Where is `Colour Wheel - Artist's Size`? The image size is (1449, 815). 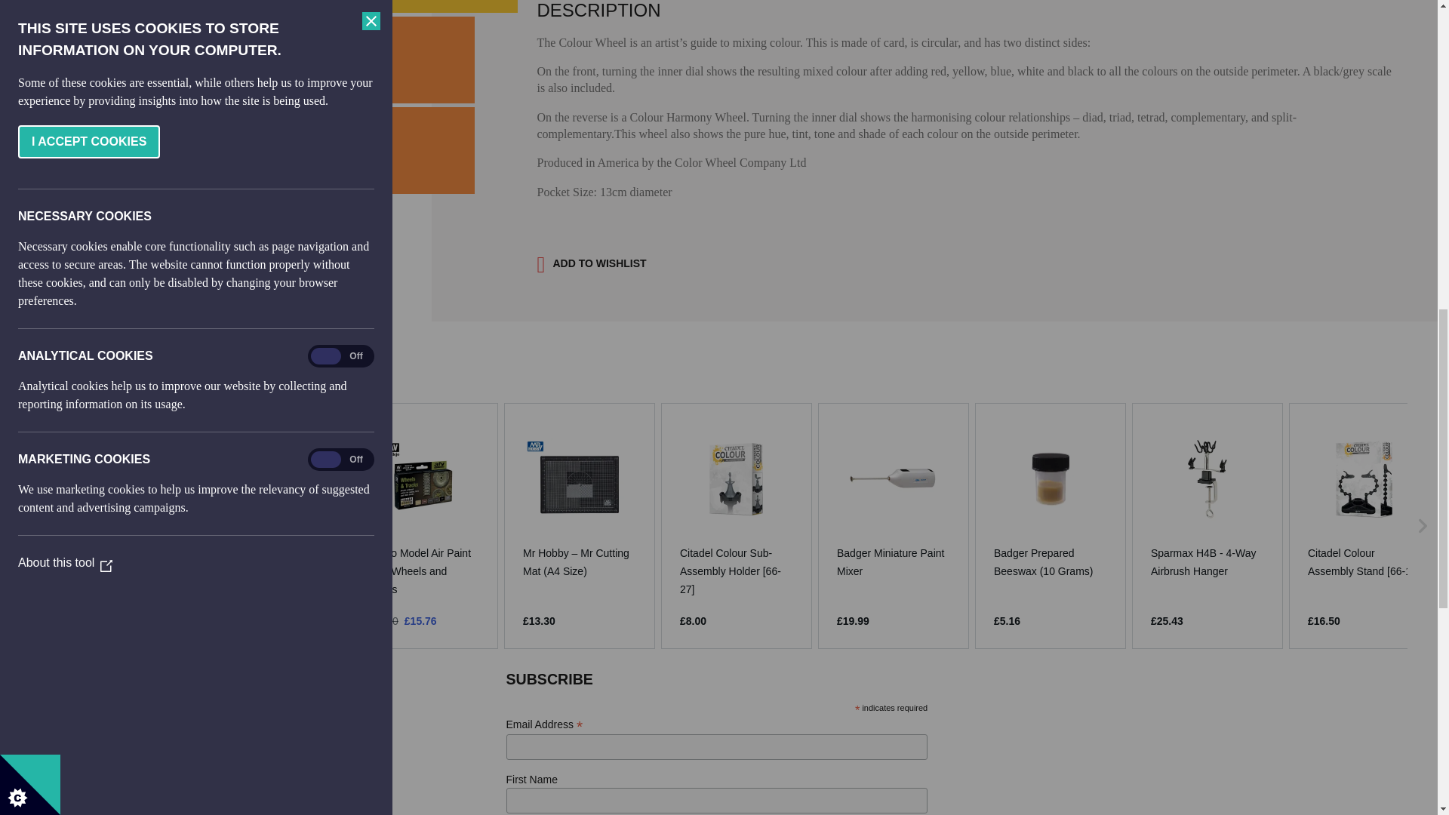
Colour Wheel - Artist's Size is located at coordinates (109, 561).